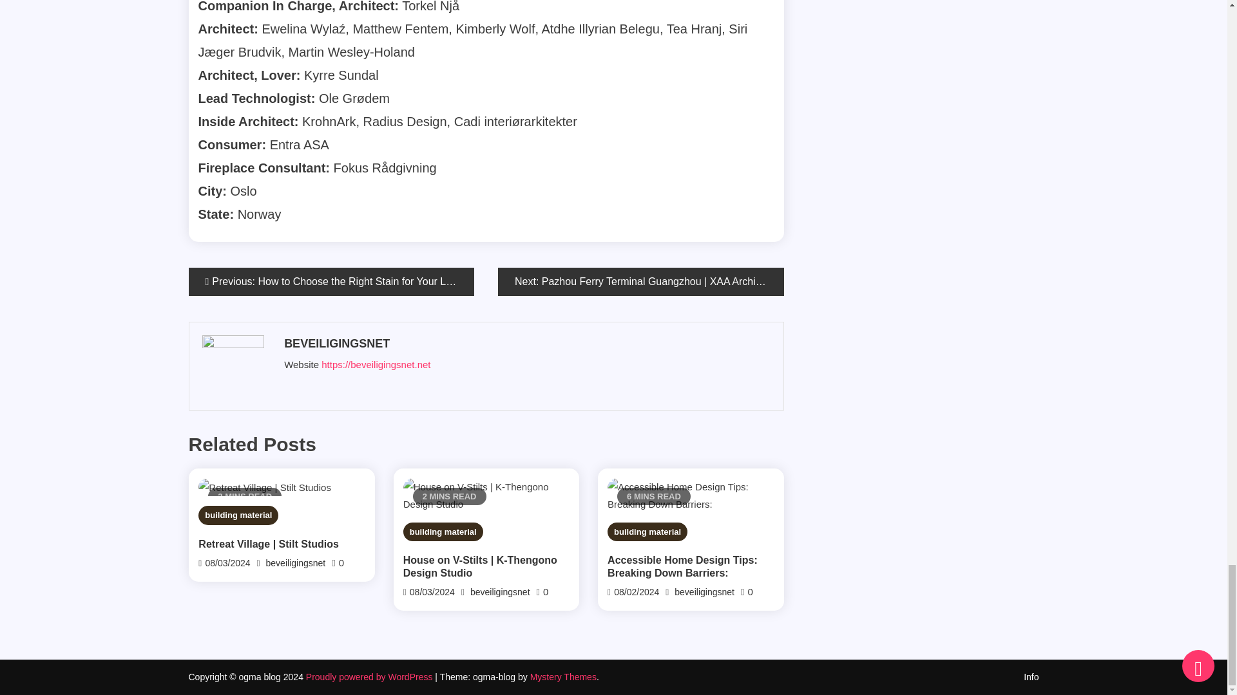 The width and height of the screenshot is (1237, 695). I want to click on Previous: How to Choose the Right Stain for Your Log Cabin, so click(331, 282).